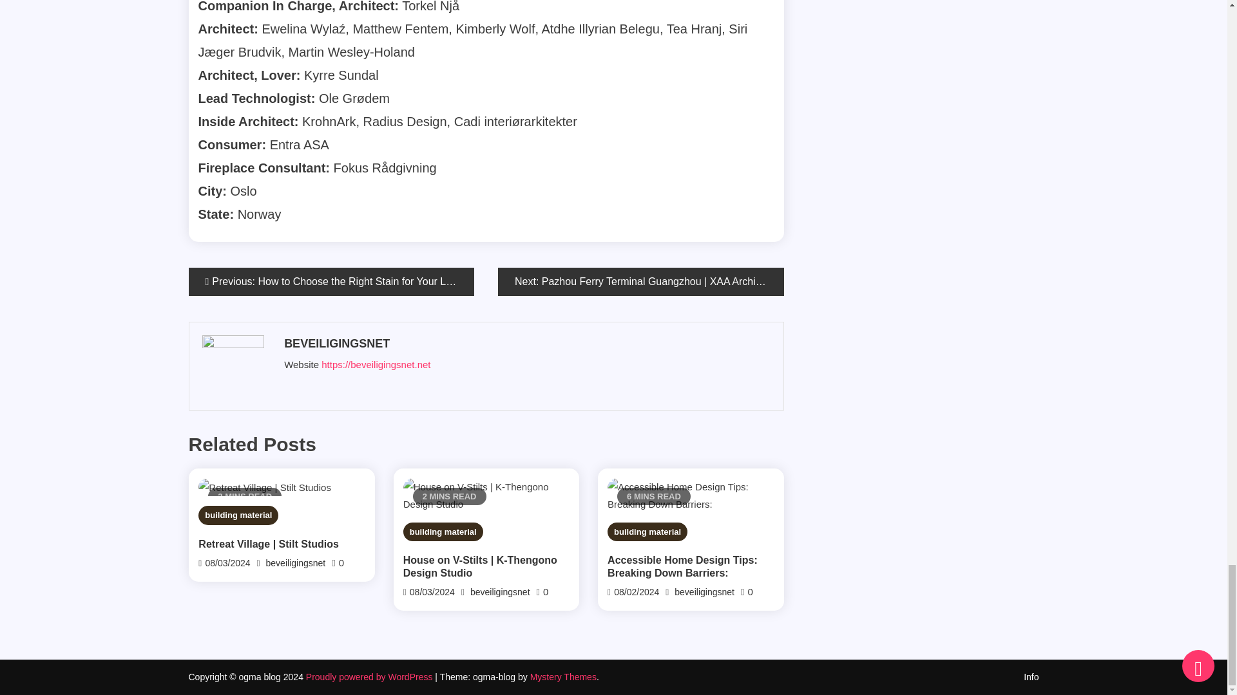 The width and height of the screenshot is (1237, 695). I want to click on Previous: How to Choose the Right Stain for Your Log Cabin, so click(331, 282).